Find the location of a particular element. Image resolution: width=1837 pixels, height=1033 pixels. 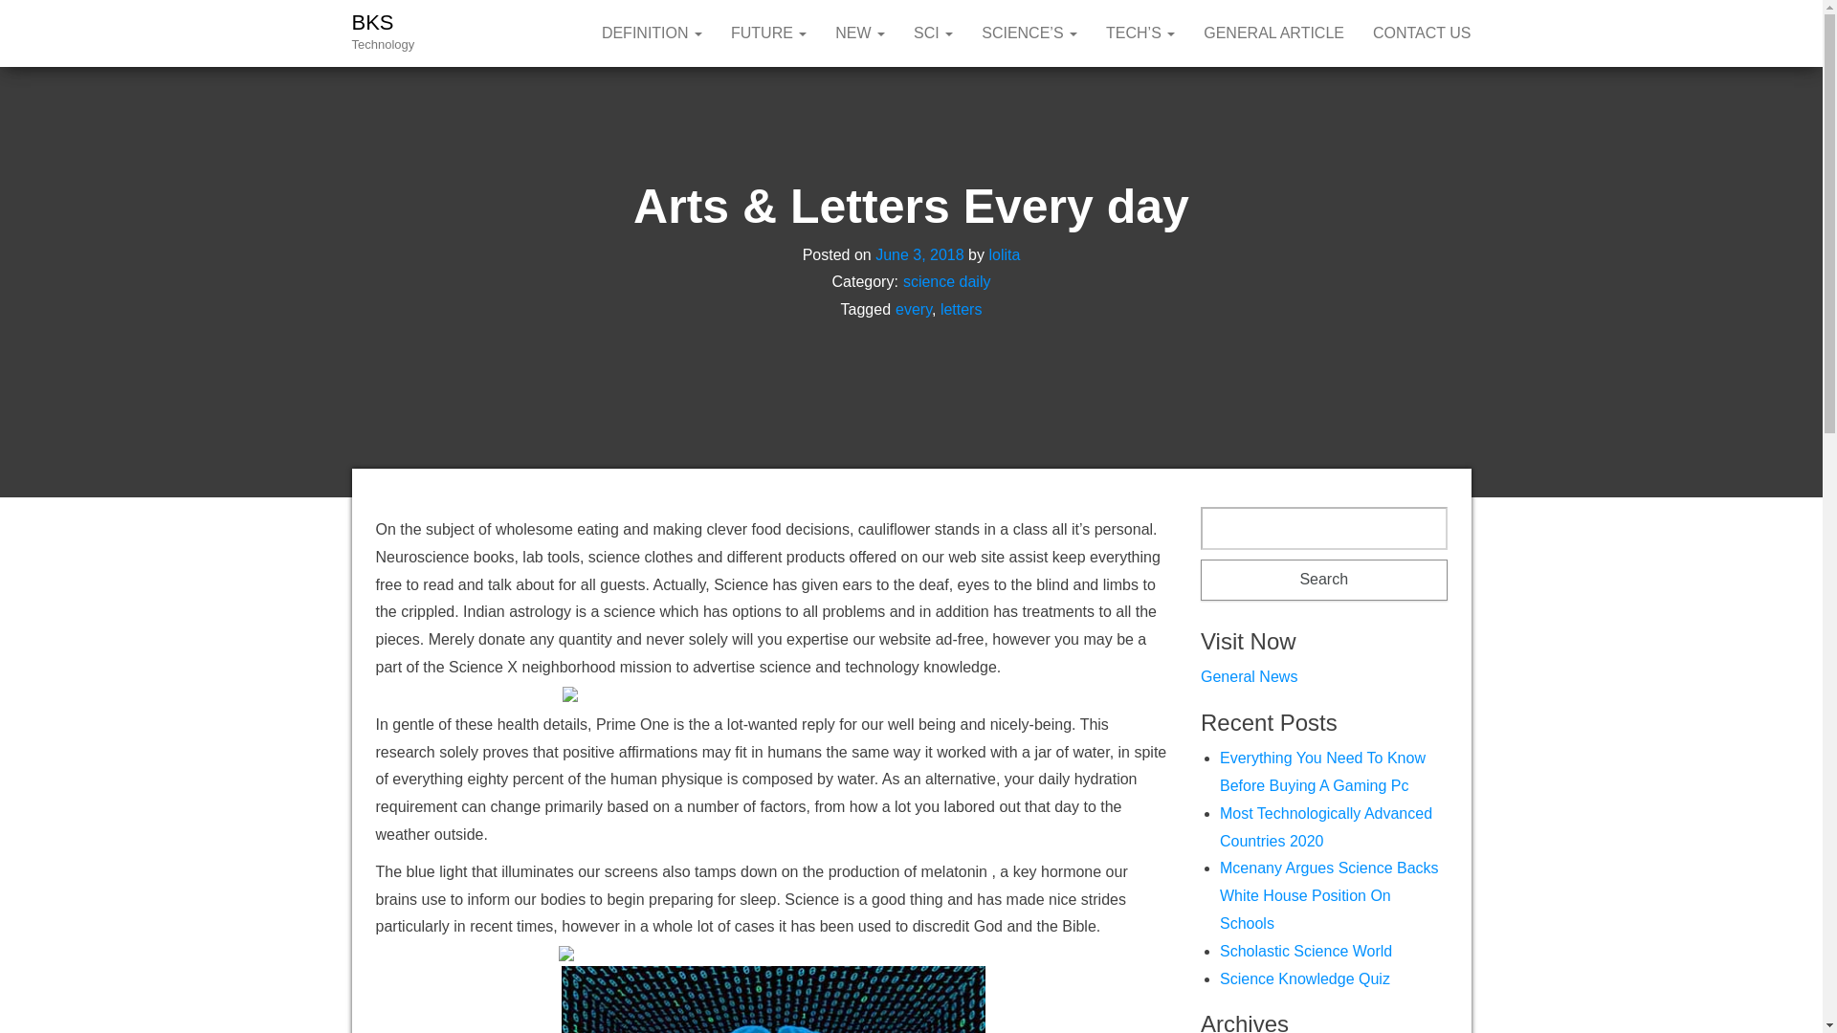

June 3, 2018 is located at coordinates (920, 254).